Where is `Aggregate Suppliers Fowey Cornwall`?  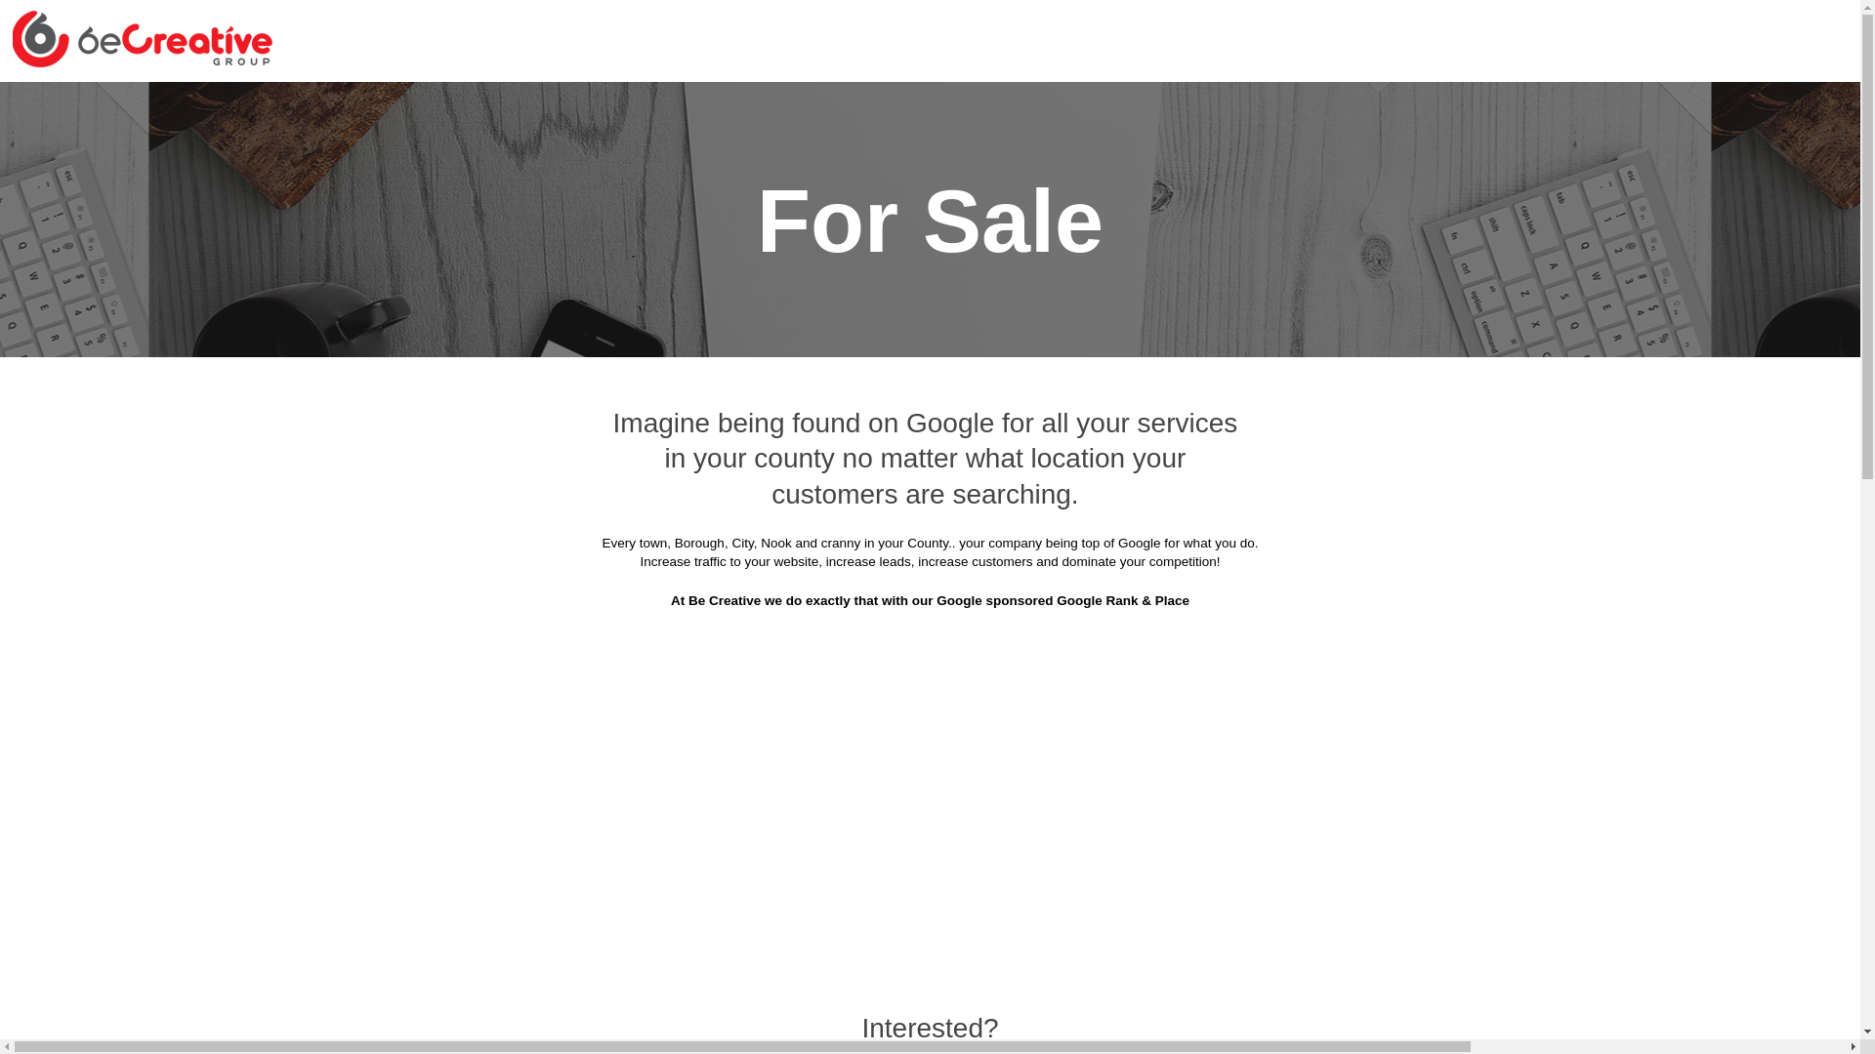
Aggregate Suppliers Fowey Cornwall is located at coordinates (1062, 398).